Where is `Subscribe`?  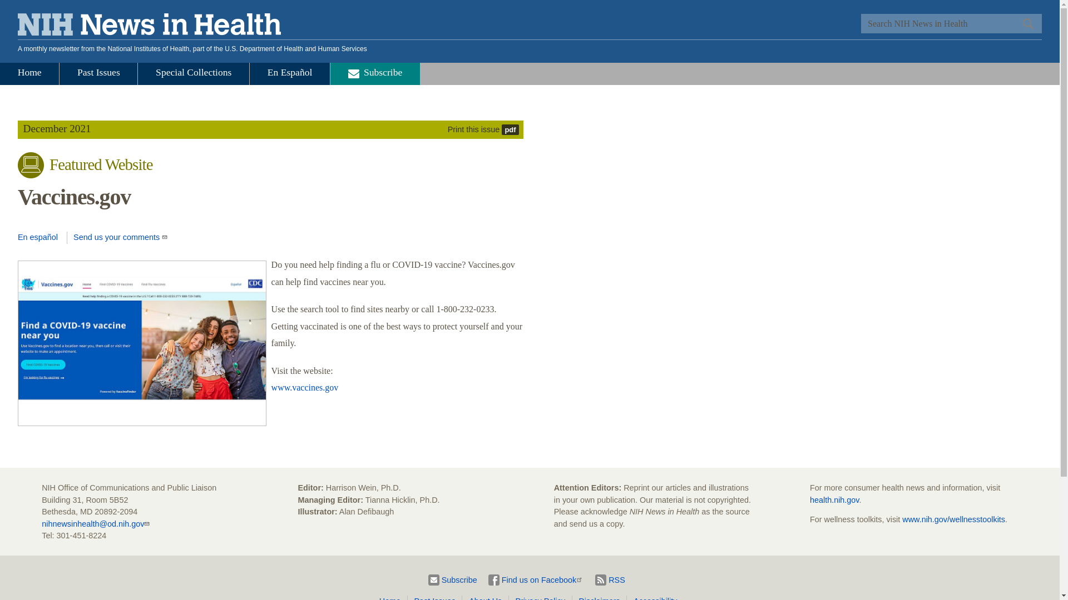 Subscribe is located at coordinates (375, 74).